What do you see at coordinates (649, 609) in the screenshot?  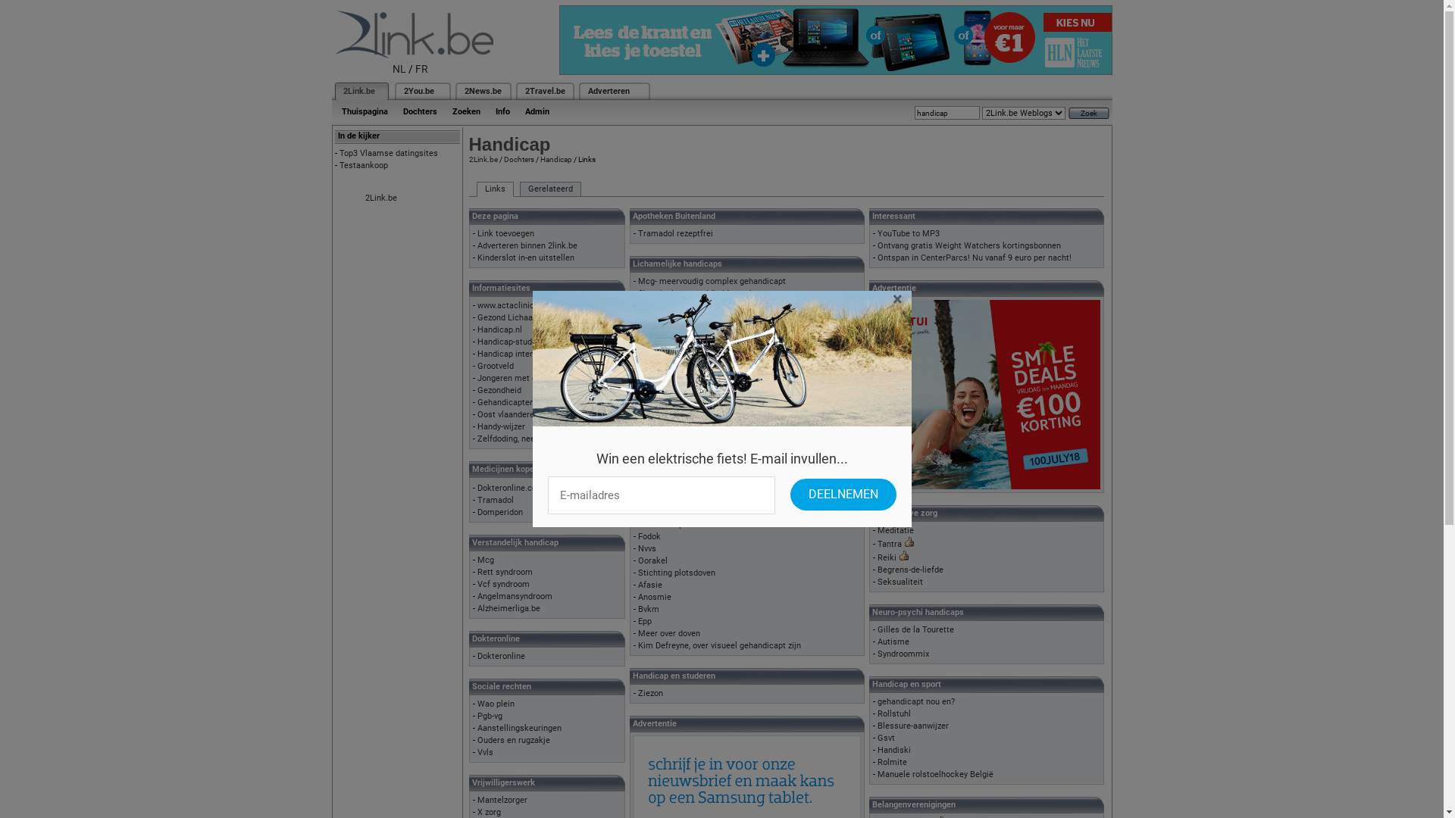 I see `Bvkm` at bounding box center [649, 609].